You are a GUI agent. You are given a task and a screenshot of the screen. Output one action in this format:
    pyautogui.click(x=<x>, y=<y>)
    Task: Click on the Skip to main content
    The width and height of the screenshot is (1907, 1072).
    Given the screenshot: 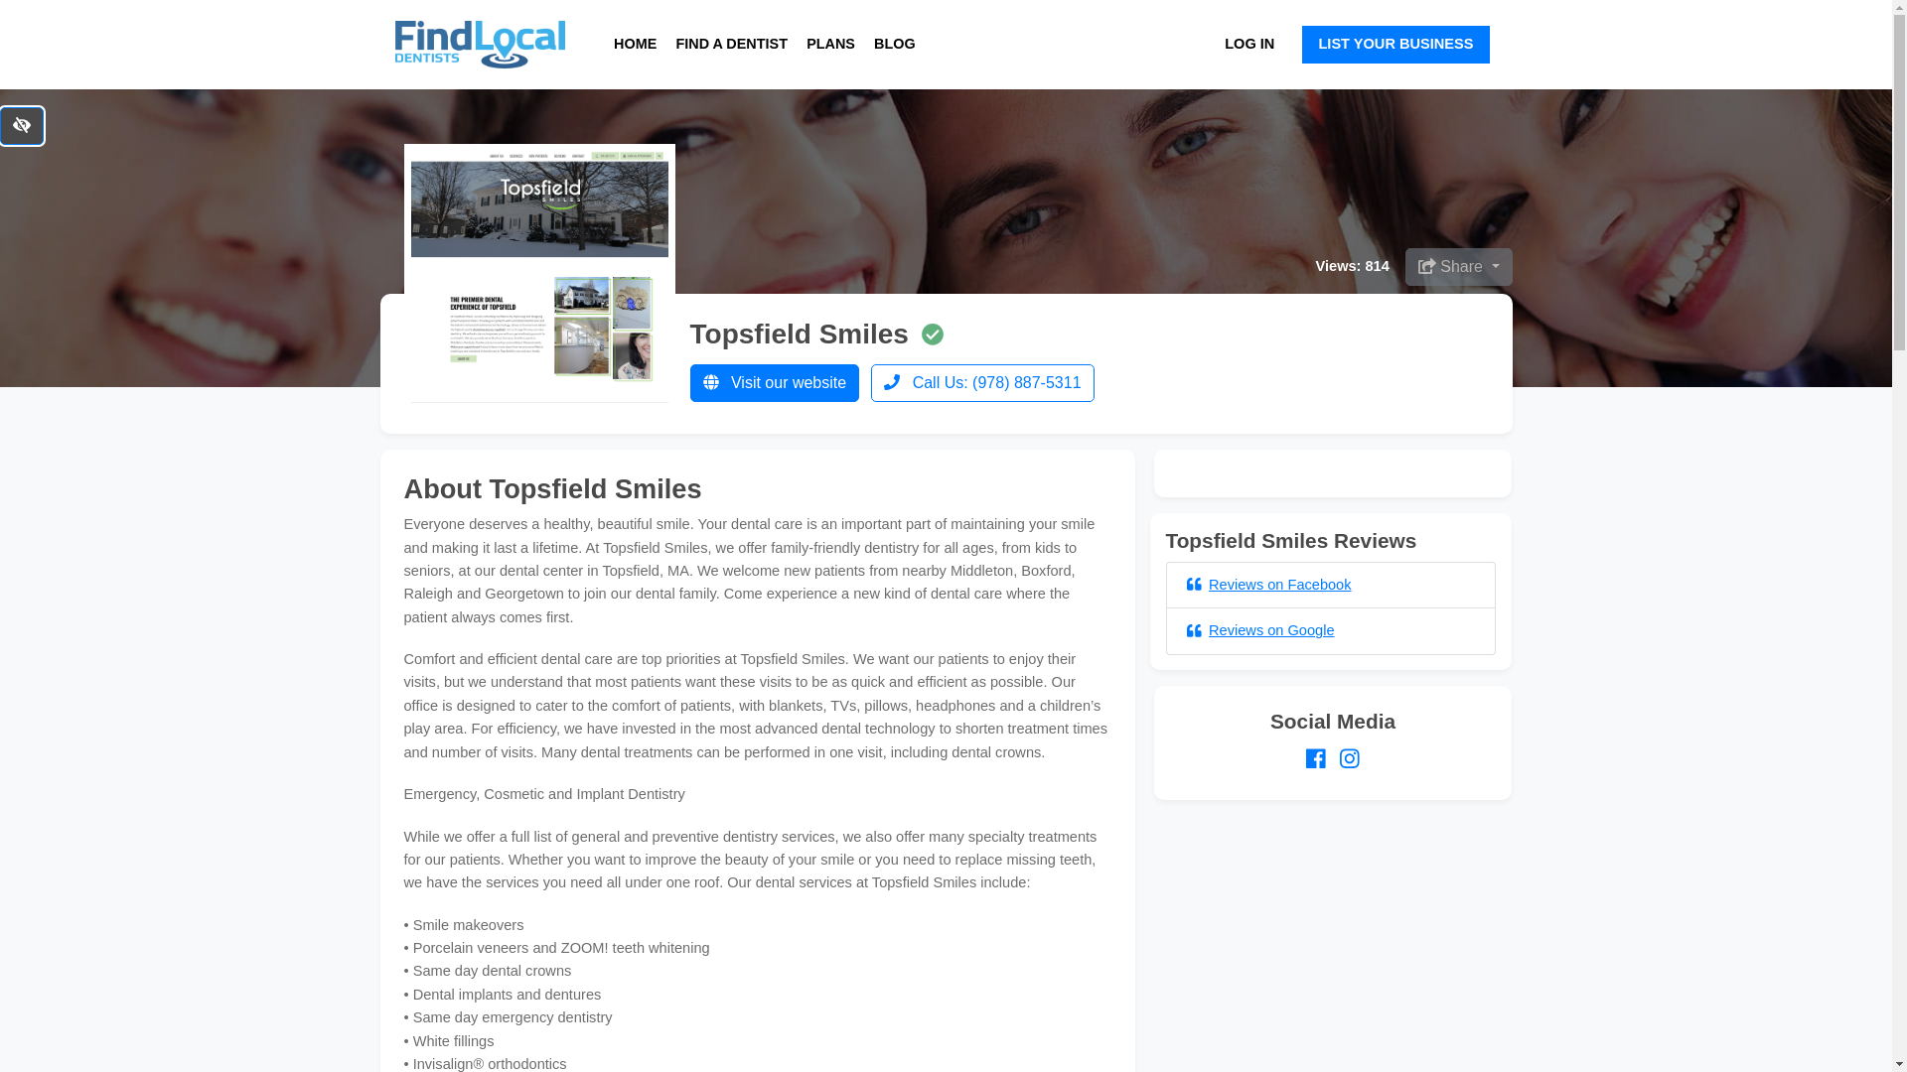 What is the action you would take?
    pyautogui.click(x=8, y=8)
    